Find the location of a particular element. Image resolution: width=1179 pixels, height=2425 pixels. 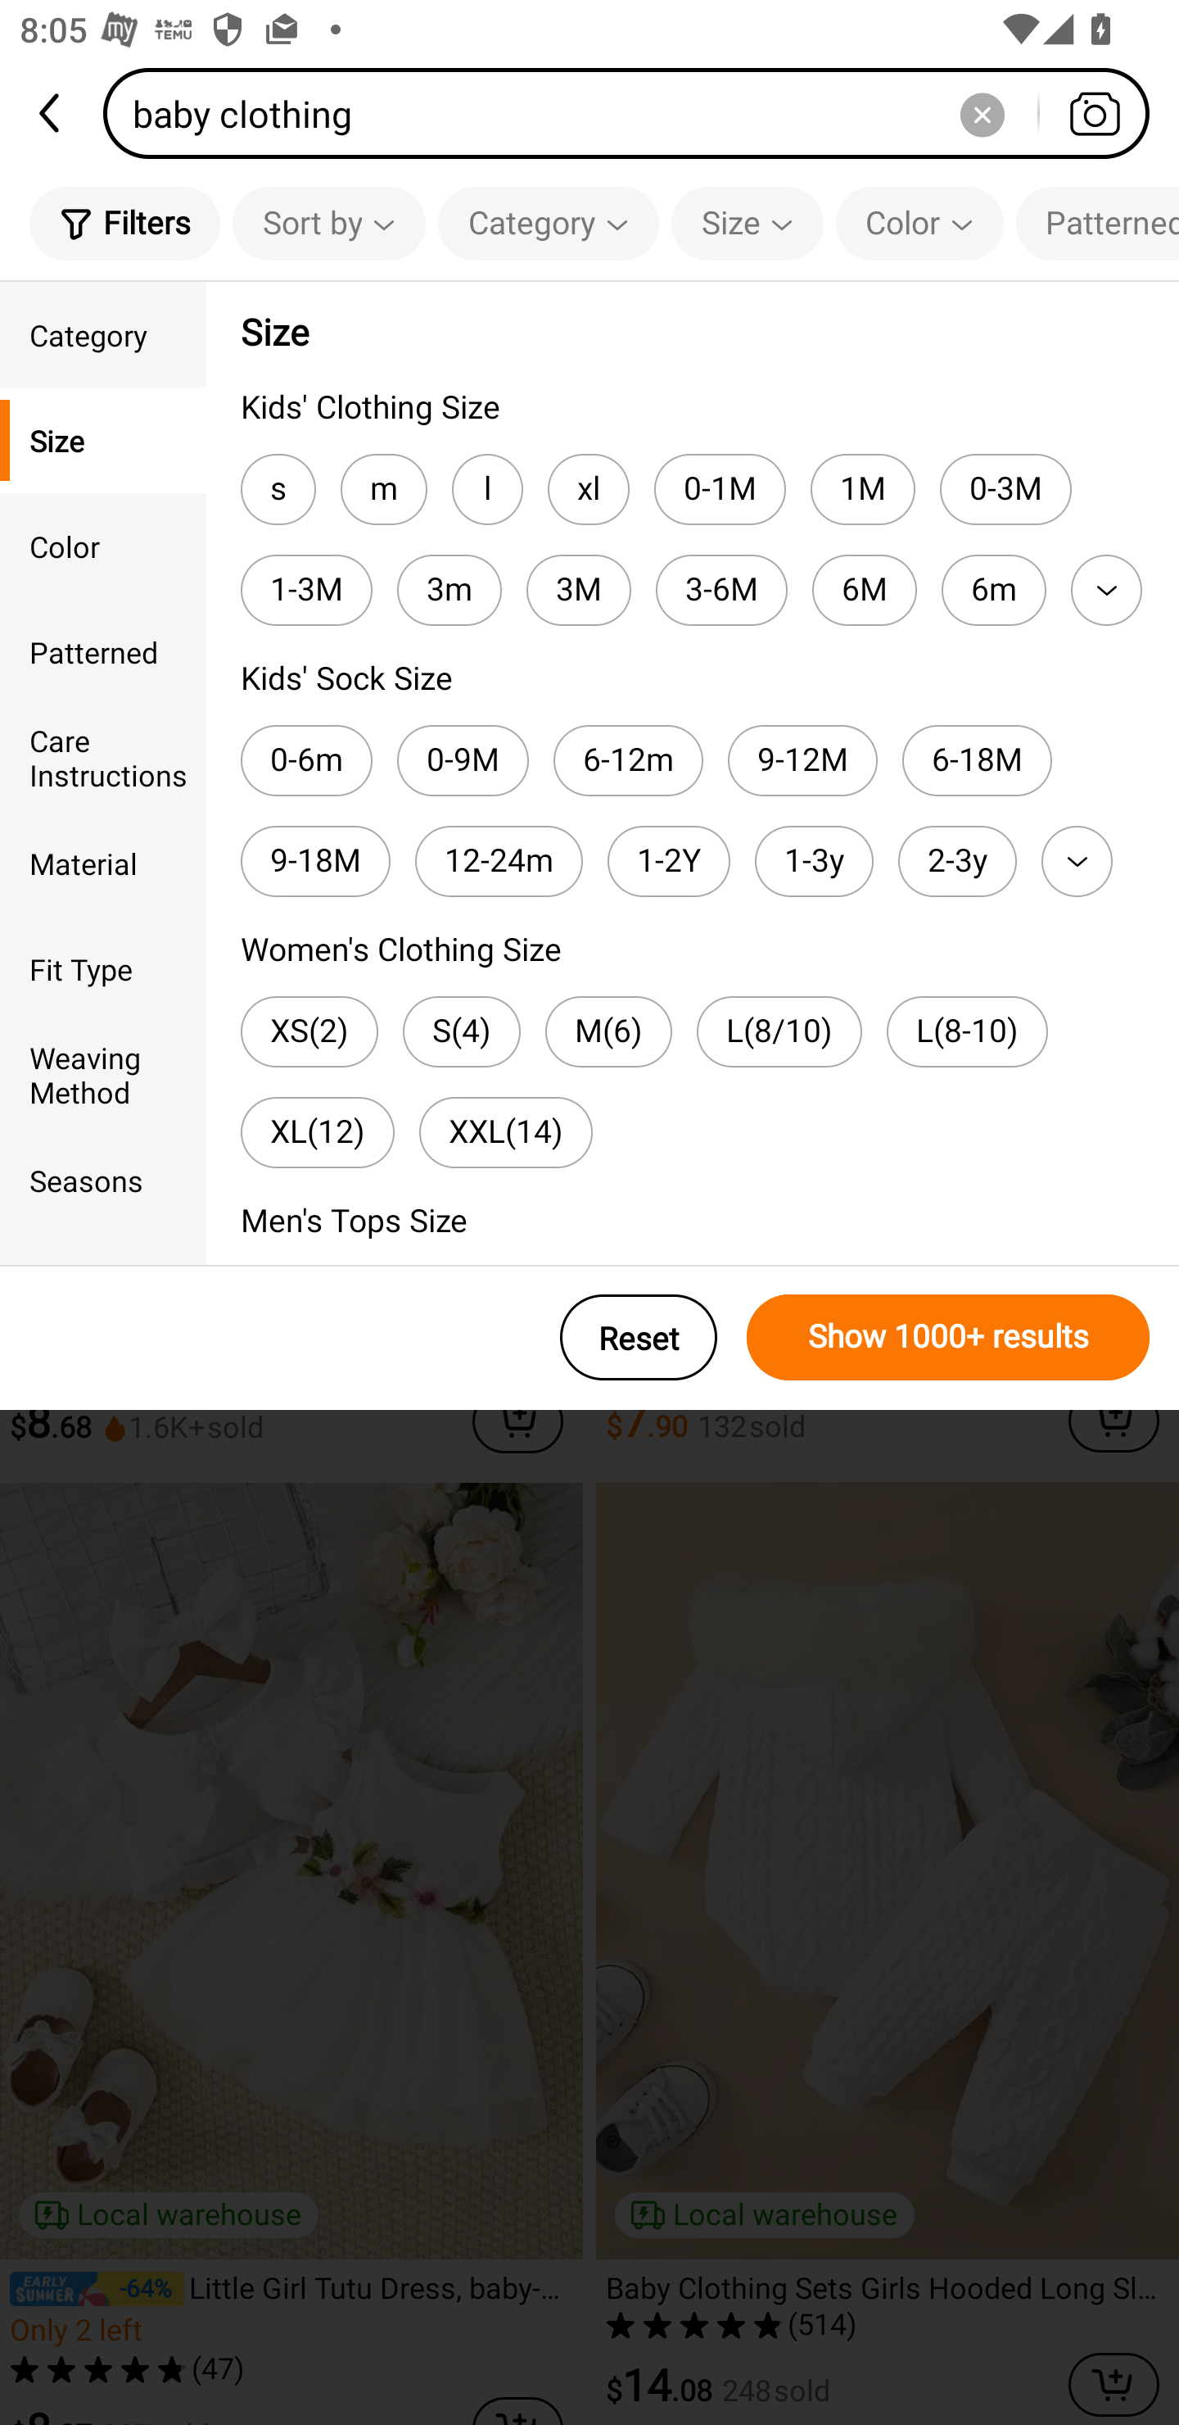

Material is located at coordinates (103, 863).